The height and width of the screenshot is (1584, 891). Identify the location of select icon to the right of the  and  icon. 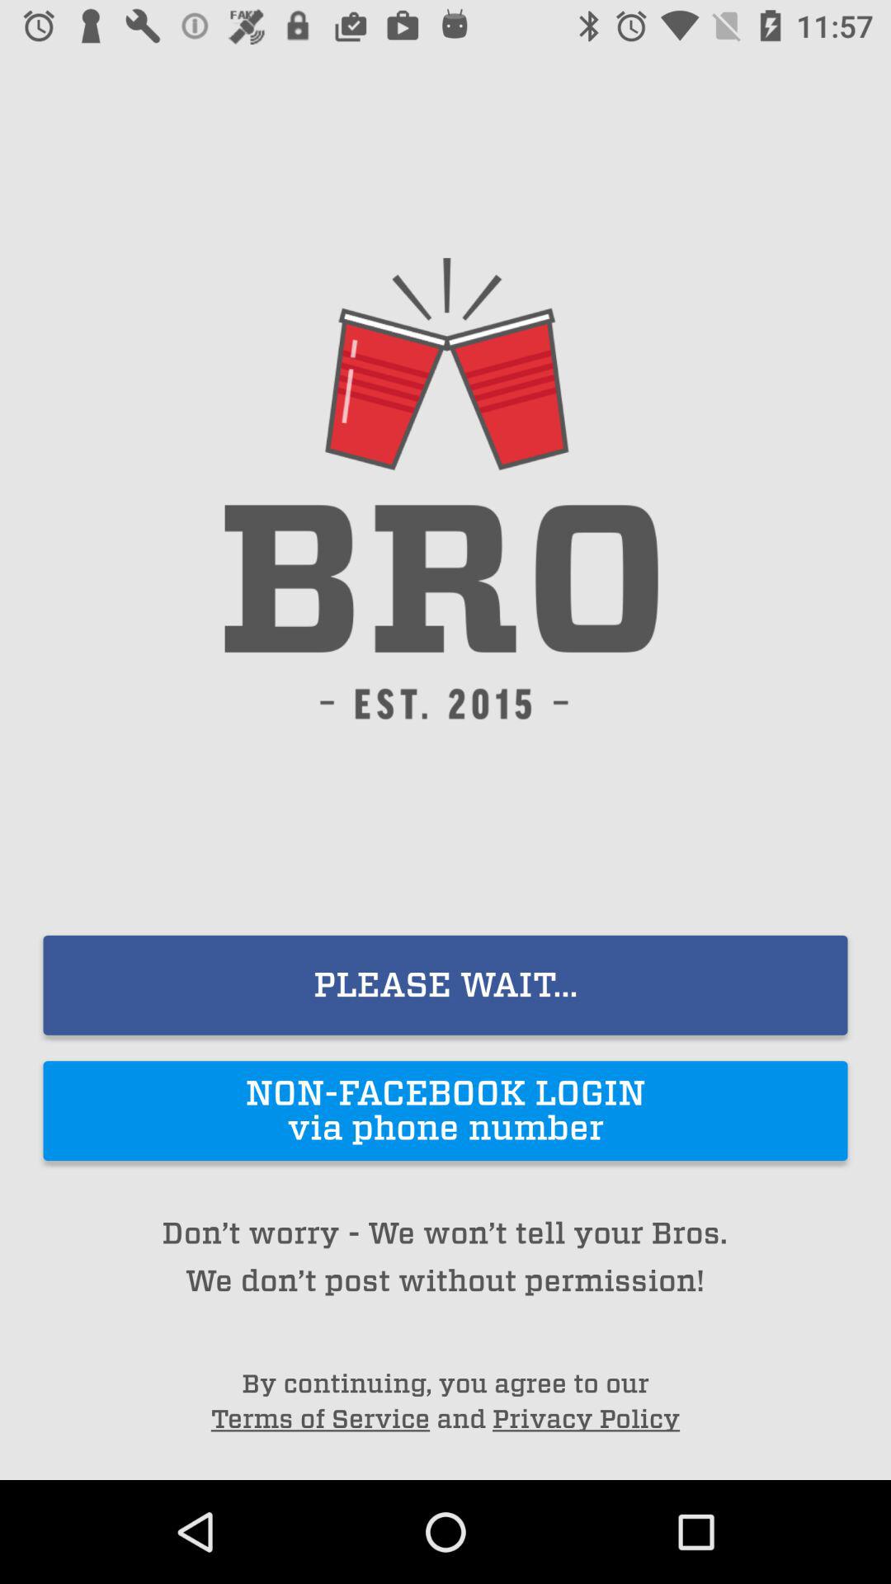
(586, 1419).